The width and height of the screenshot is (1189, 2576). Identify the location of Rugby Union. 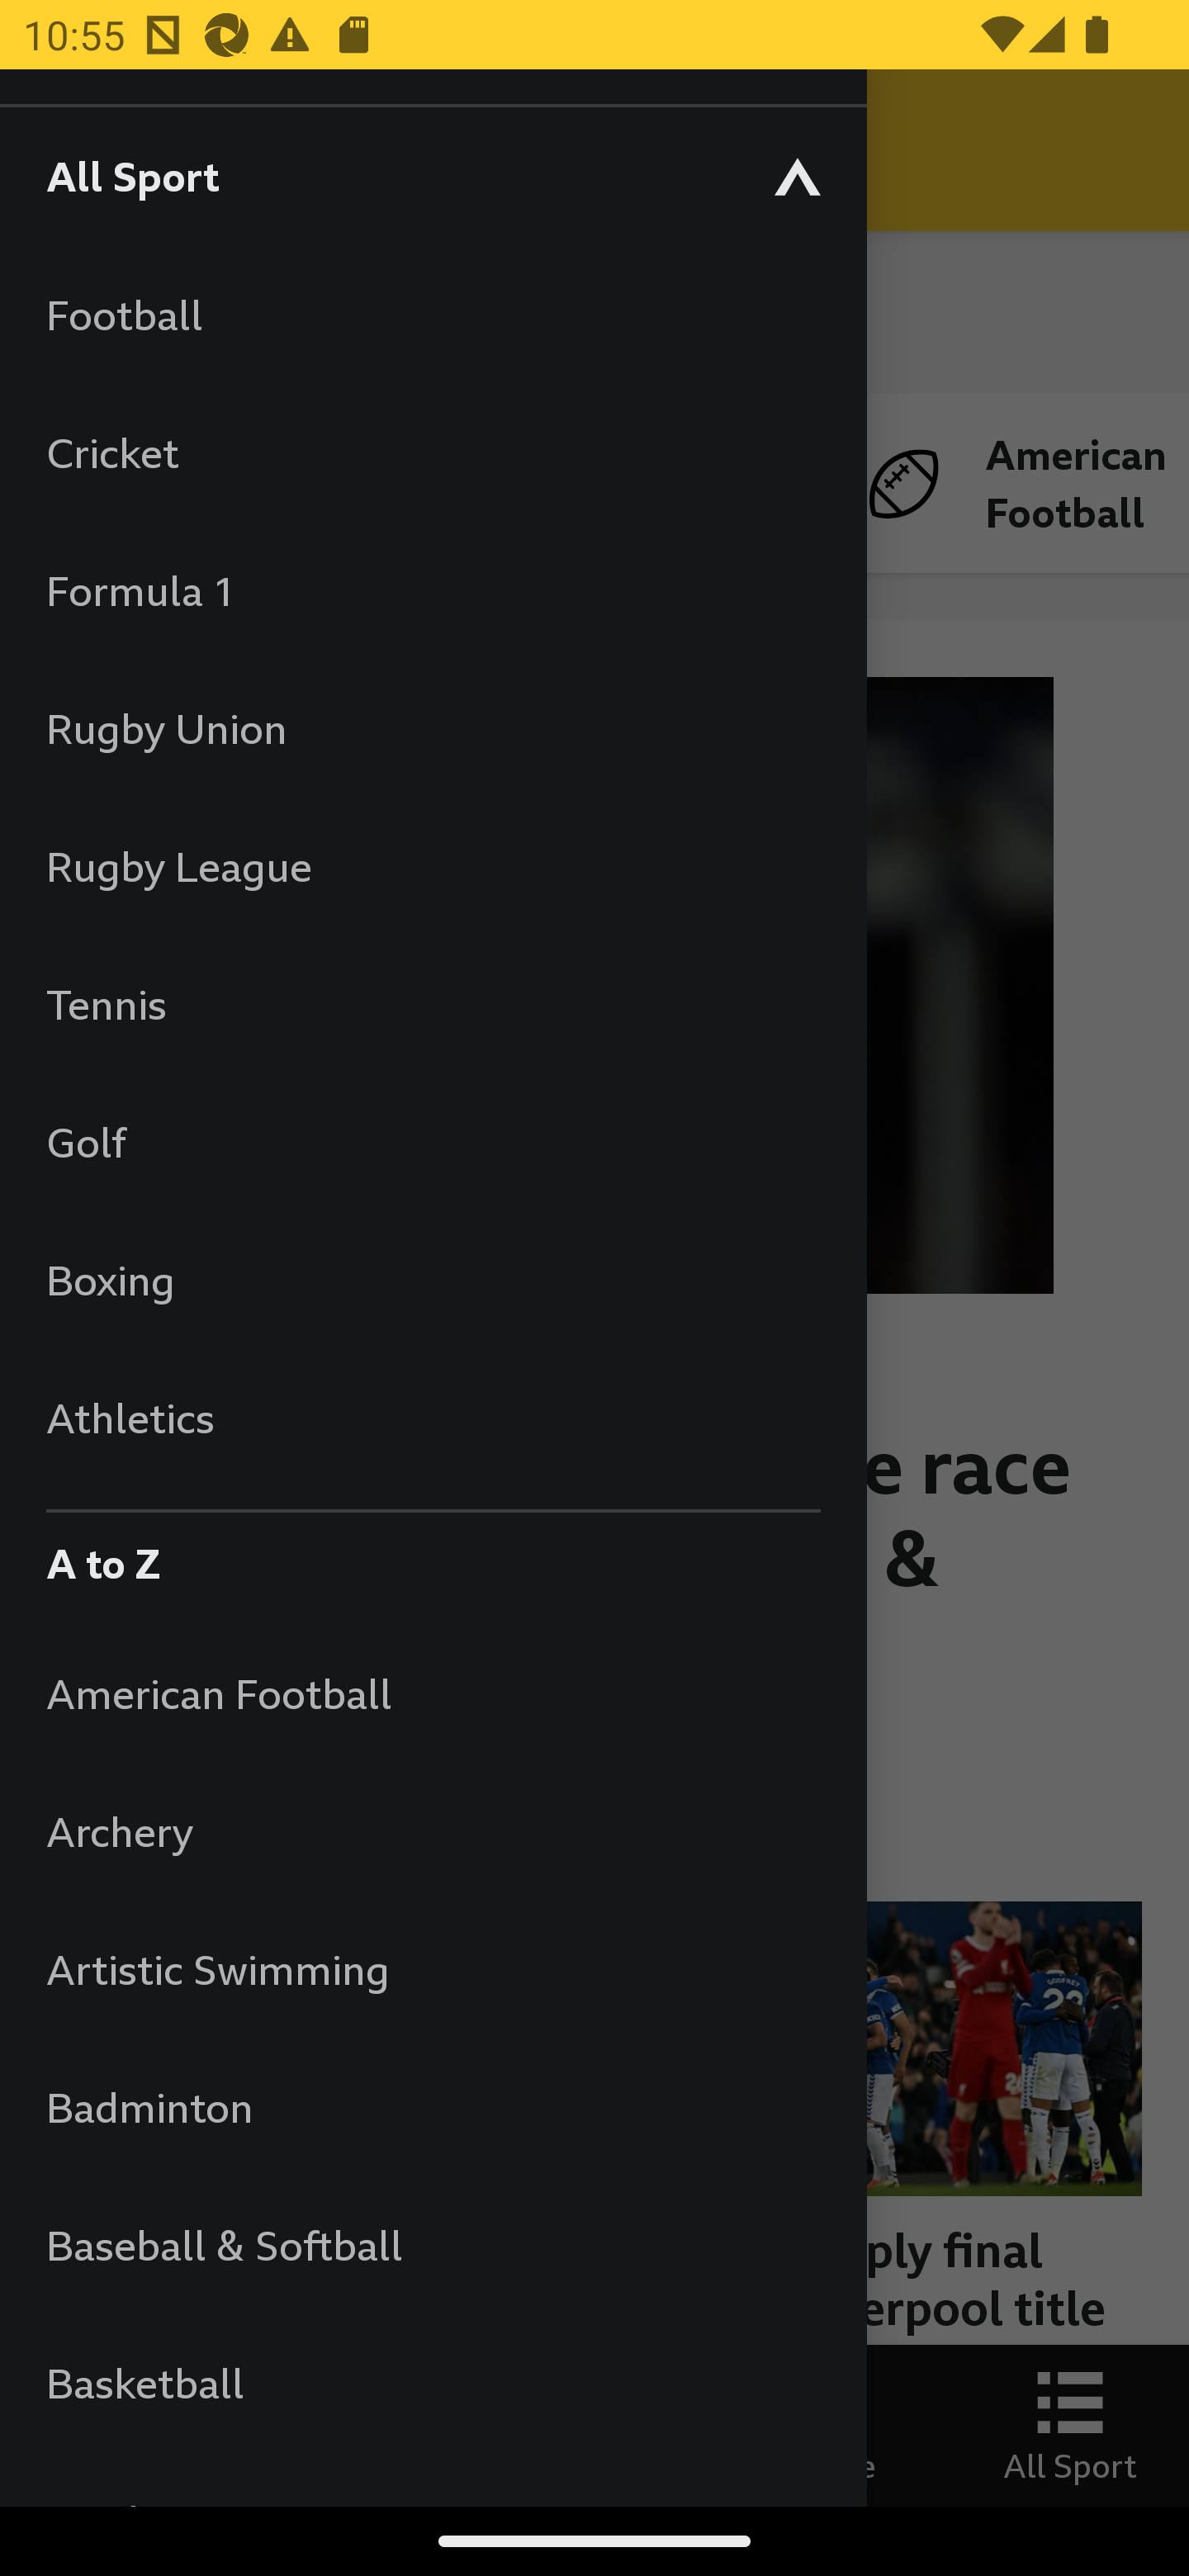
(433, 728).